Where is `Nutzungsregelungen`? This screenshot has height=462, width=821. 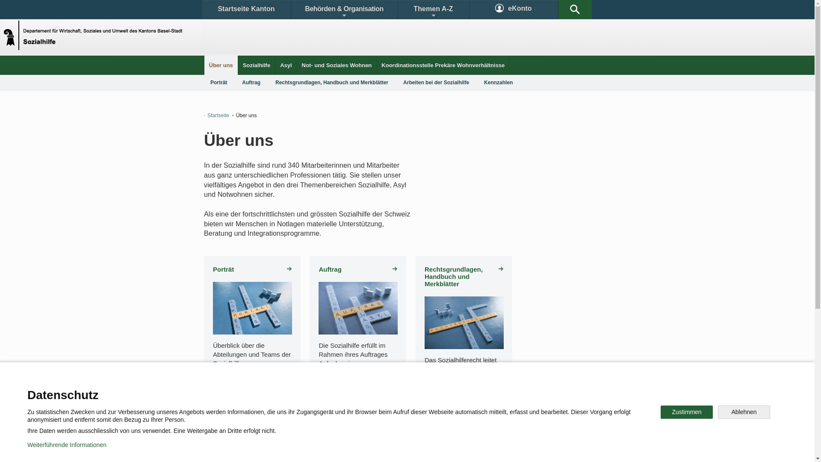
Nutzungsregelungen is located at coordinates (306, 449).